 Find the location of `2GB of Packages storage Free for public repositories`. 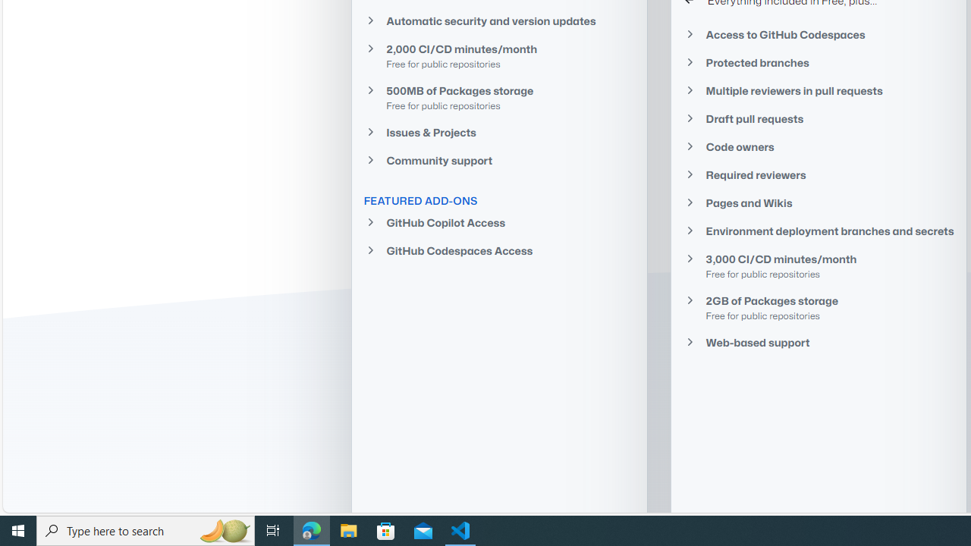

2GB of Packages storage Free for public repositories is located at coordinates (819, 308).